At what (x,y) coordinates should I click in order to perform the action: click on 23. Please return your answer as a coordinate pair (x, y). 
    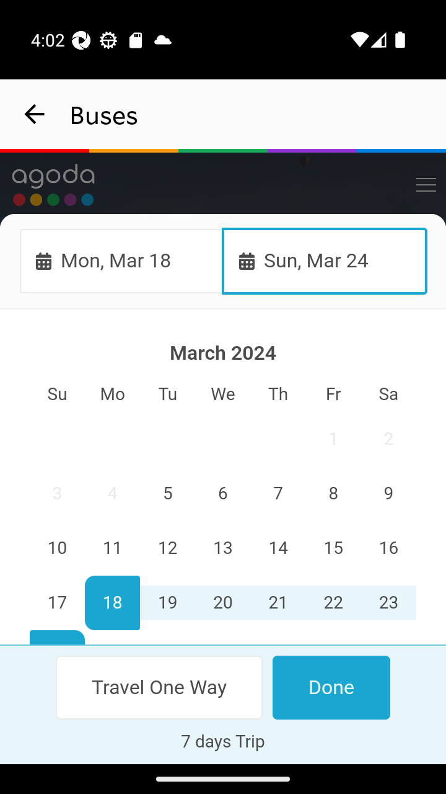
    Looking at the image, I should click on (388, 603).